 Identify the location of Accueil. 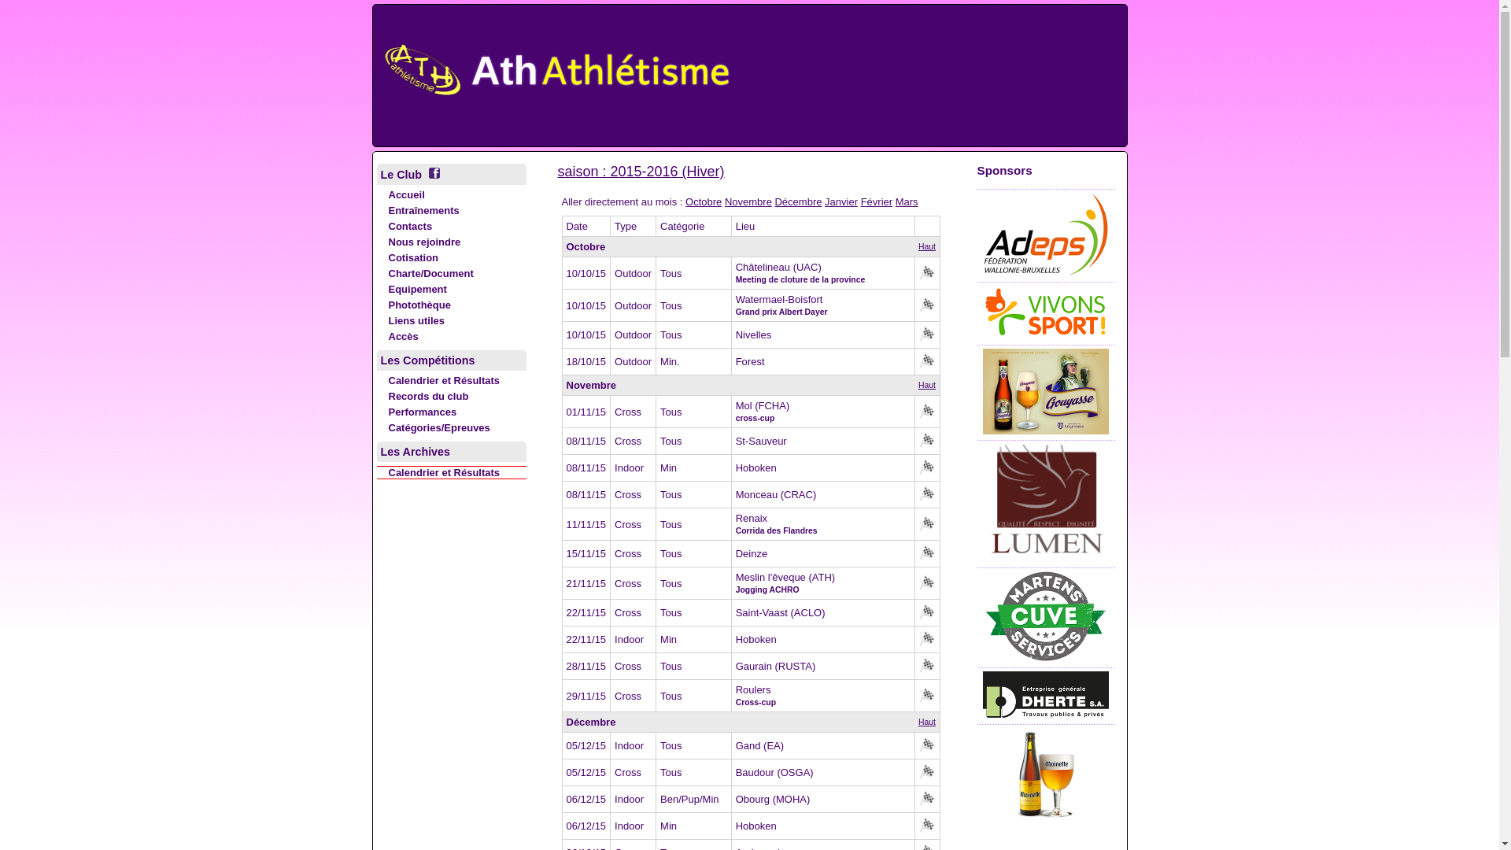
(400, 195).